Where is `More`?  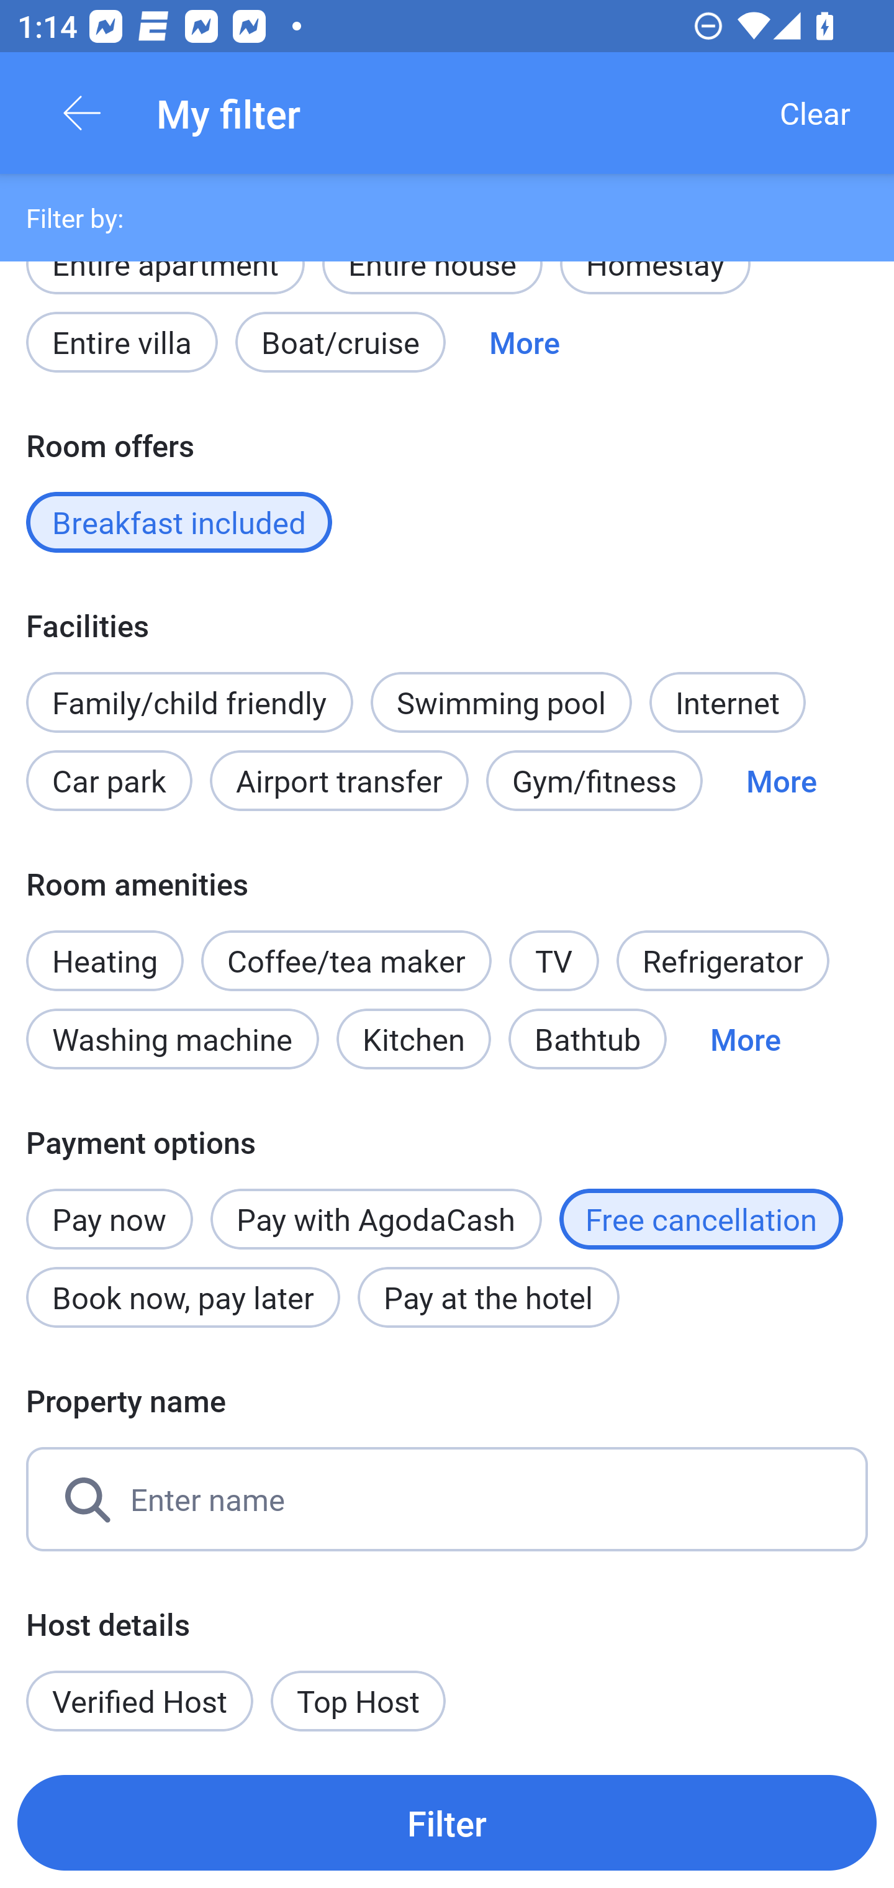
More is located at coordinates (745, 1039).